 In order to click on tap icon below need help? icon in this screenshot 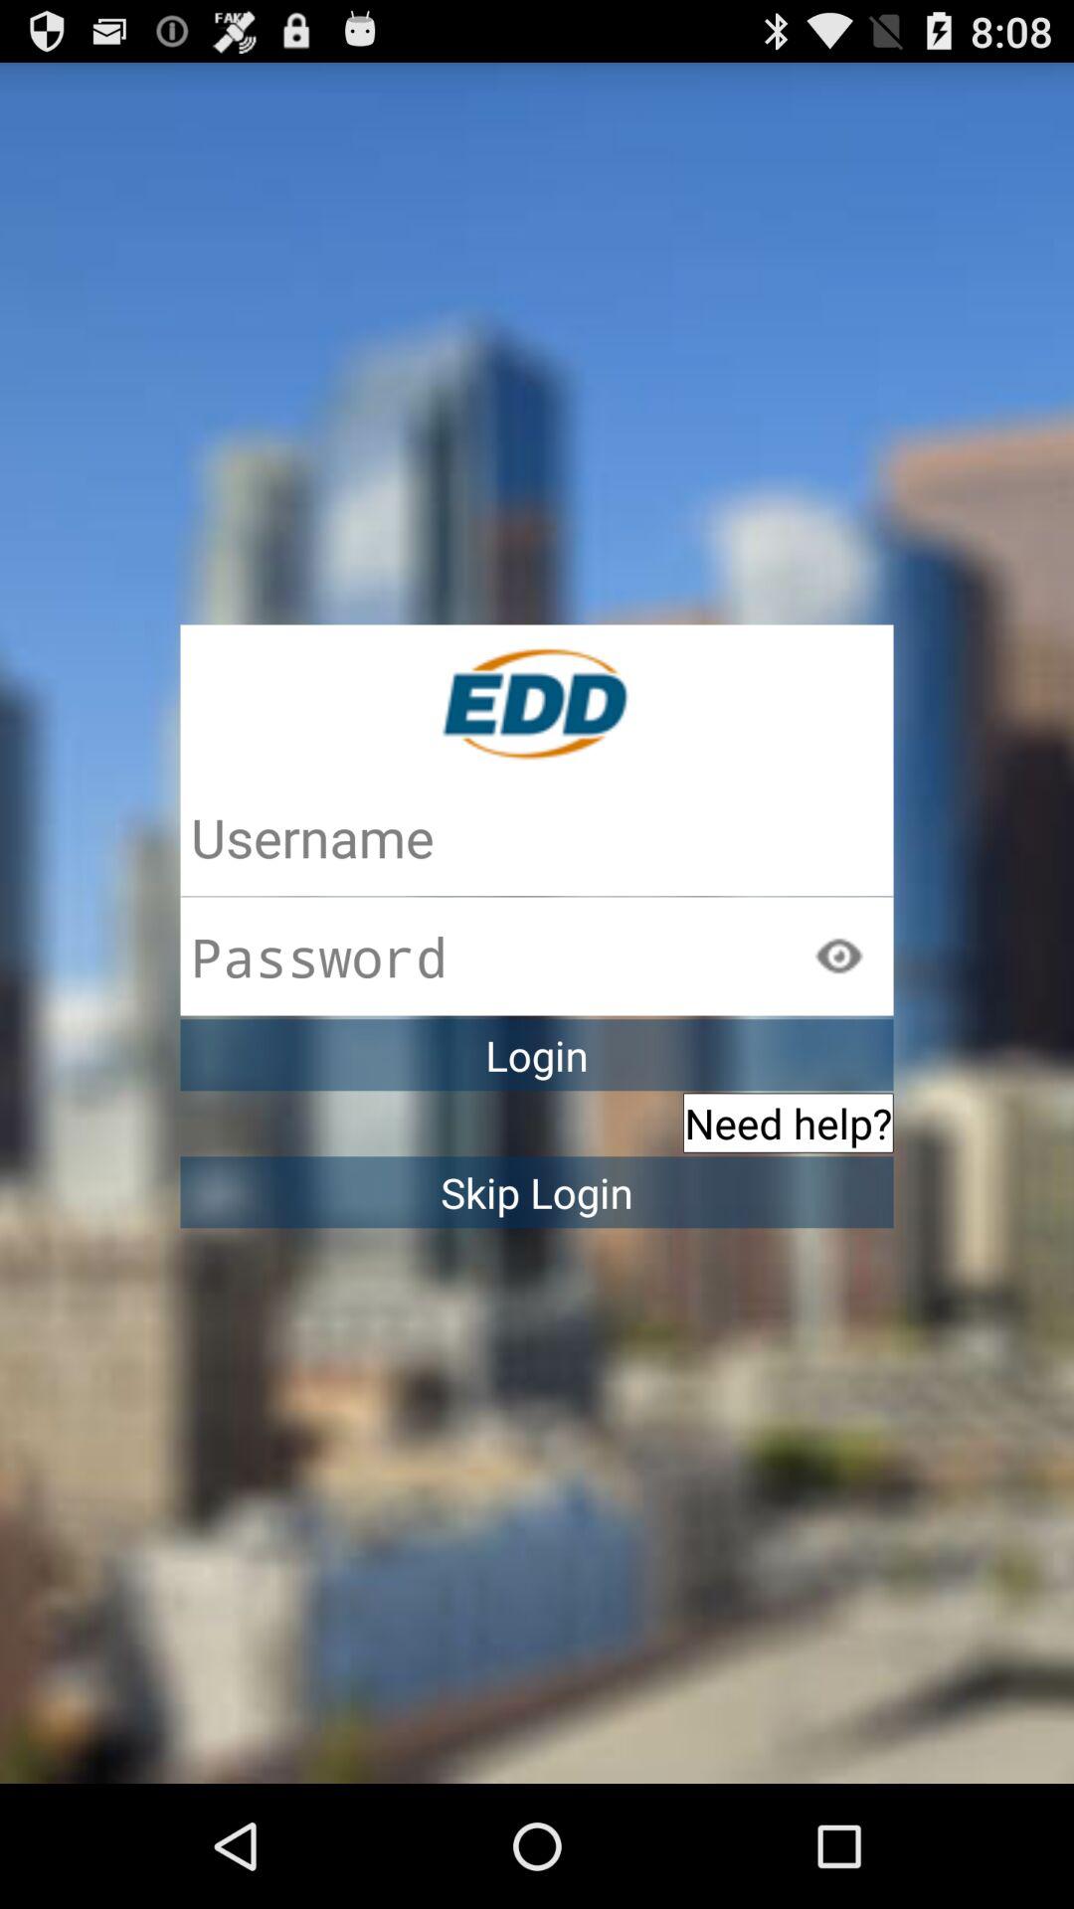, I will do `click(537, 1192)`.